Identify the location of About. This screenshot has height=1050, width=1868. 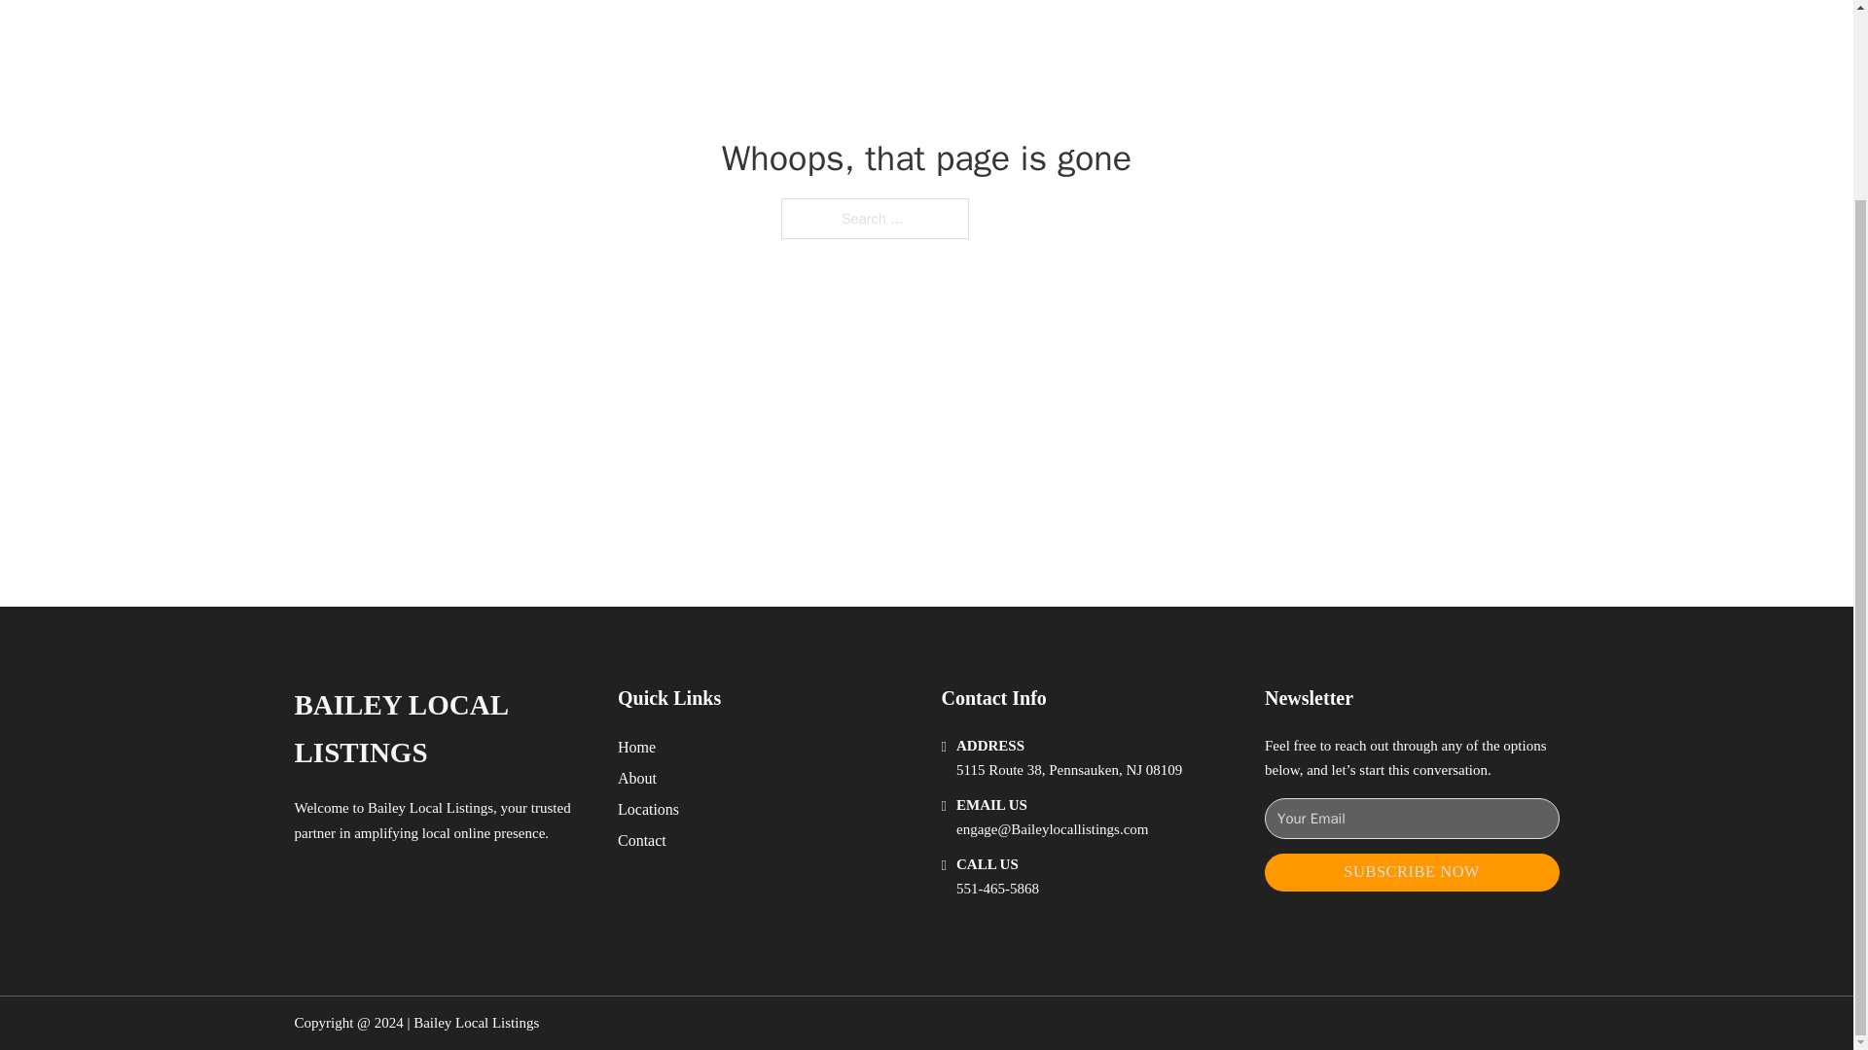
(637, 778).